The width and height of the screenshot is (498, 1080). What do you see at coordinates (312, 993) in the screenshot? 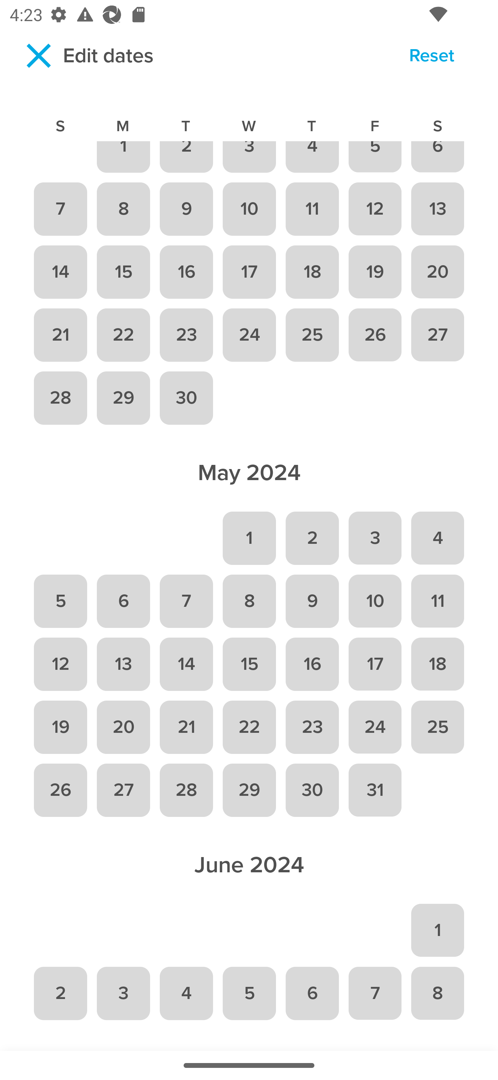
I see `6` at bounding box center [312, 993].